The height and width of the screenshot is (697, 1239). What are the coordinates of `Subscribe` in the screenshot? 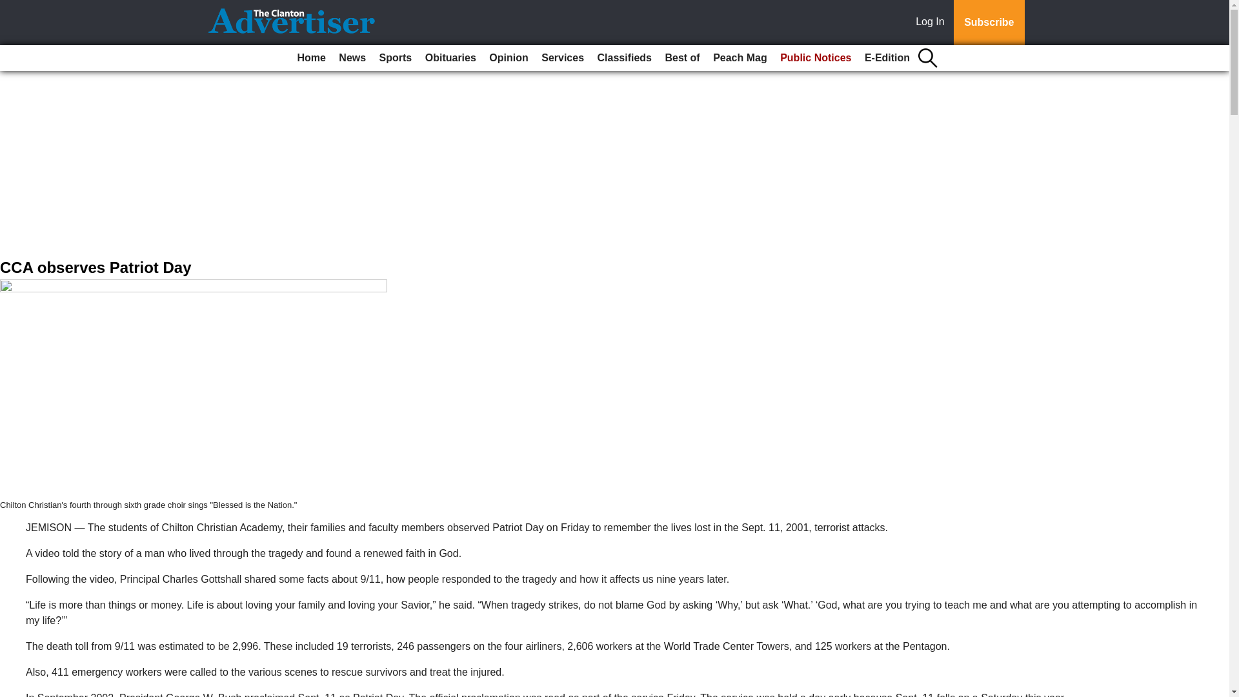 It's located at (989, 23).